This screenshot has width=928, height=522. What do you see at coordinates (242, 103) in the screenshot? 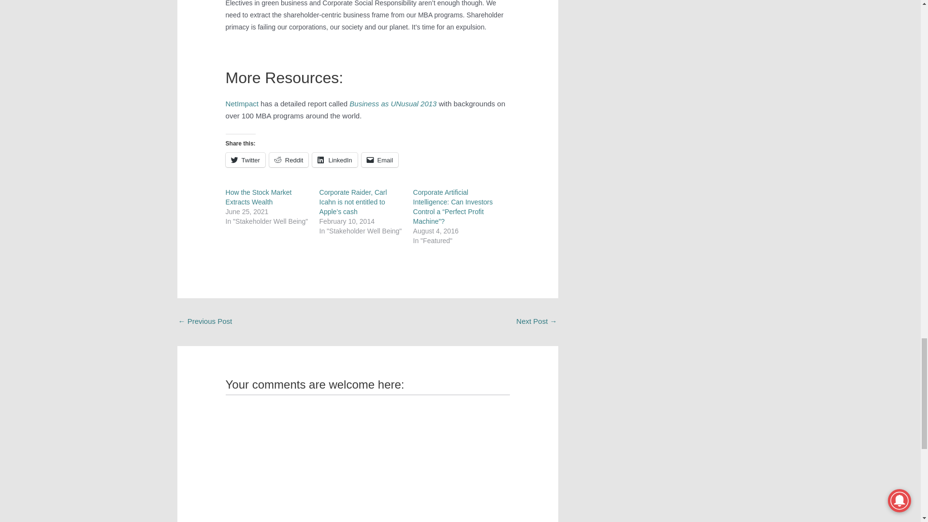
I see `NetImpact` at bounding box center [242, 103].